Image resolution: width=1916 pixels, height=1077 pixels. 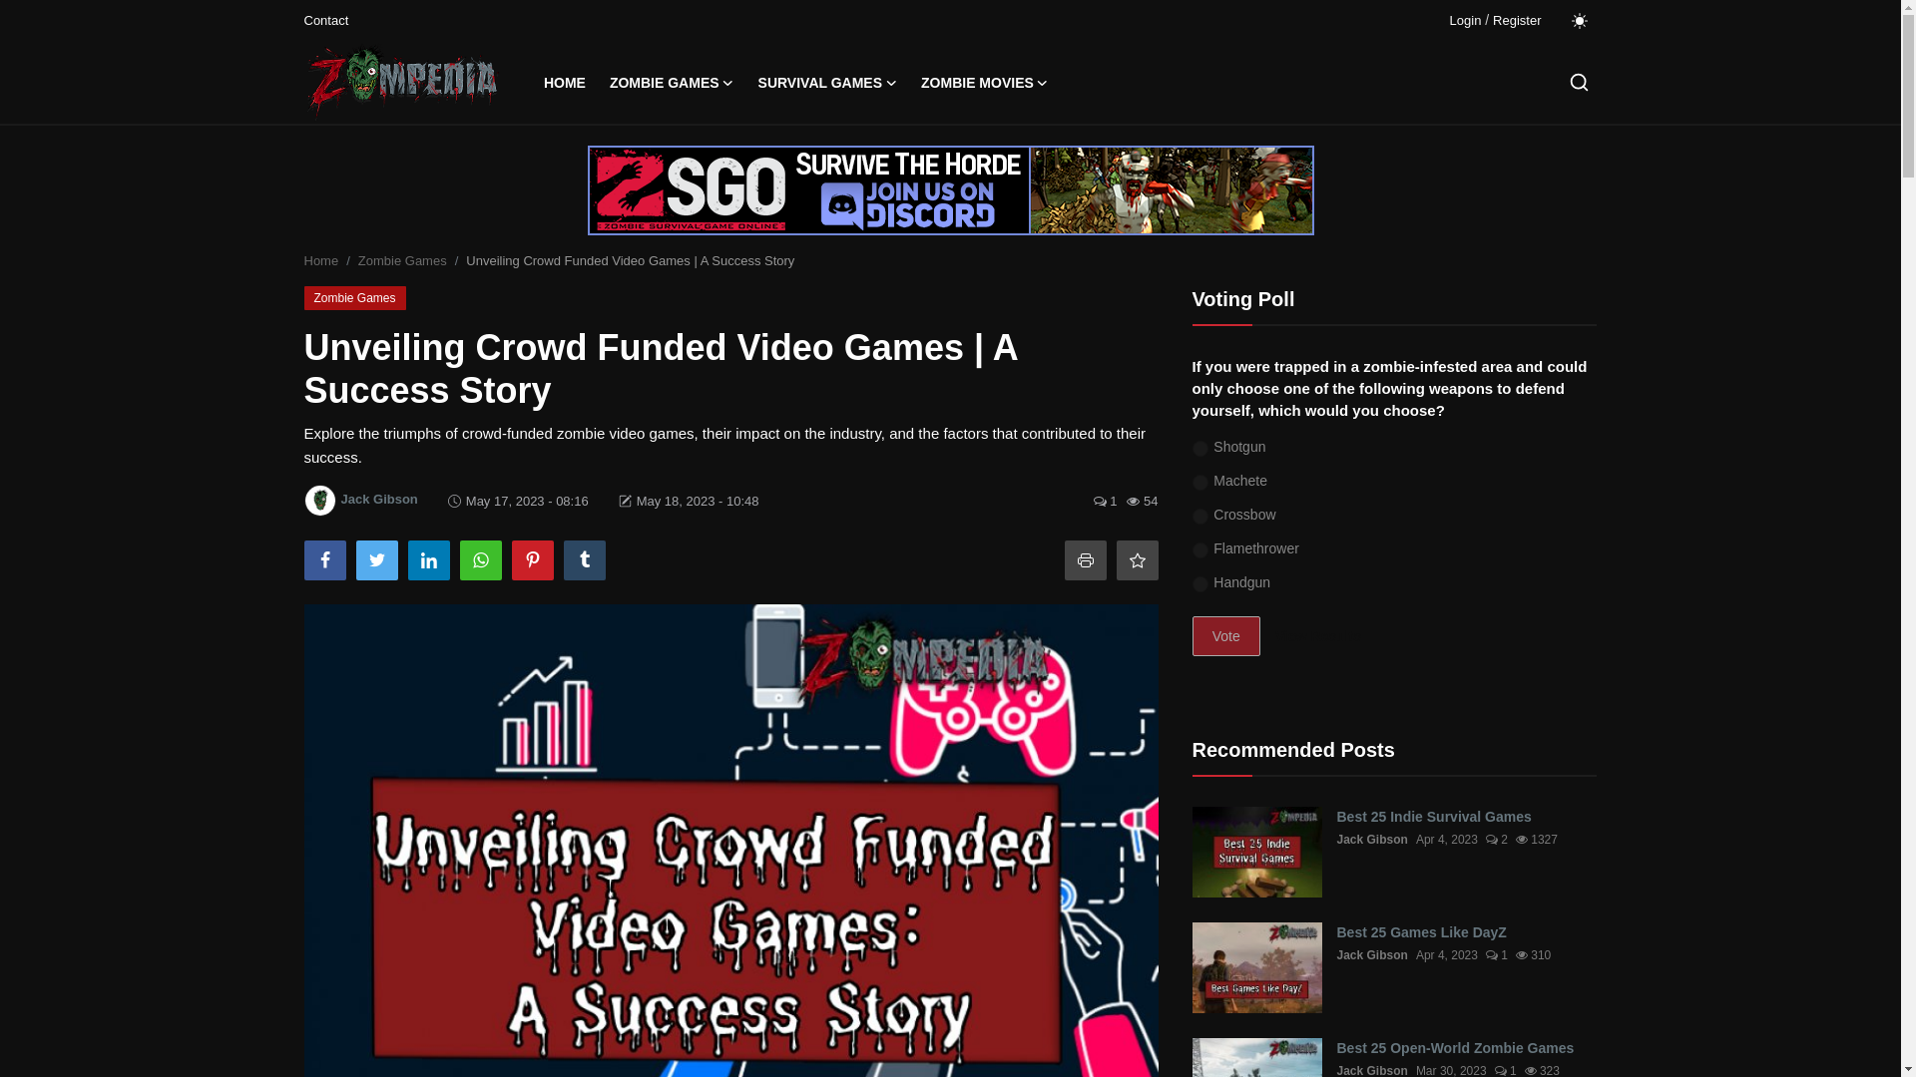 I want to click on option1, so click(x=1199, y=449).